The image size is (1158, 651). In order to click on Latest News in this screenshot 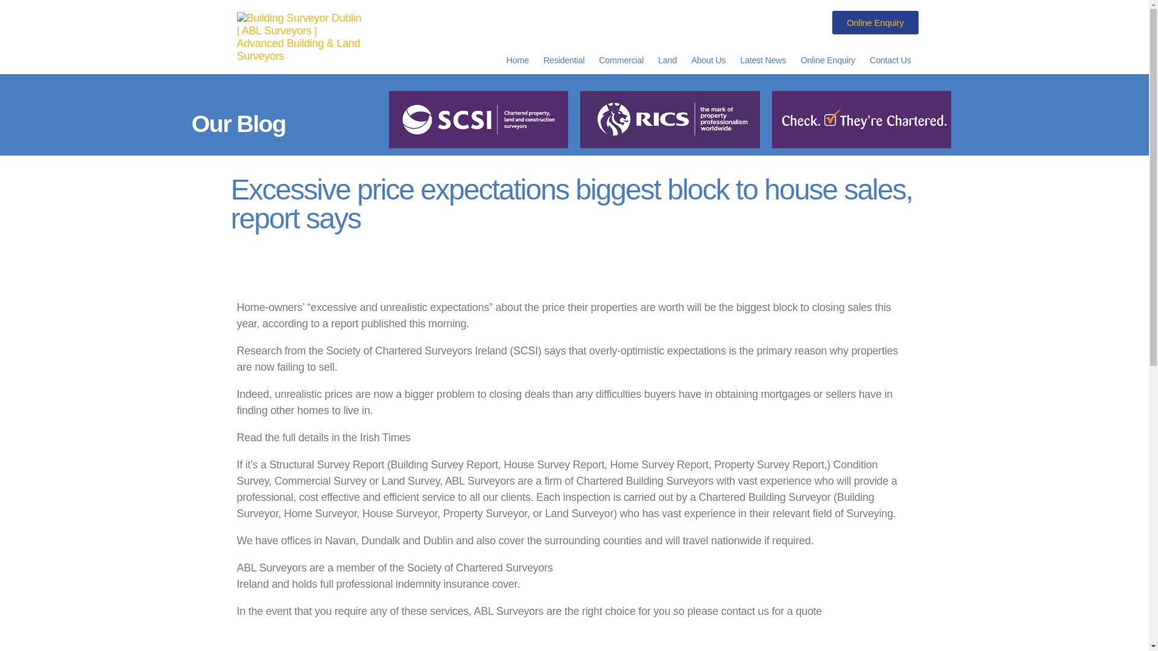, I will do `click(763, 60)`.